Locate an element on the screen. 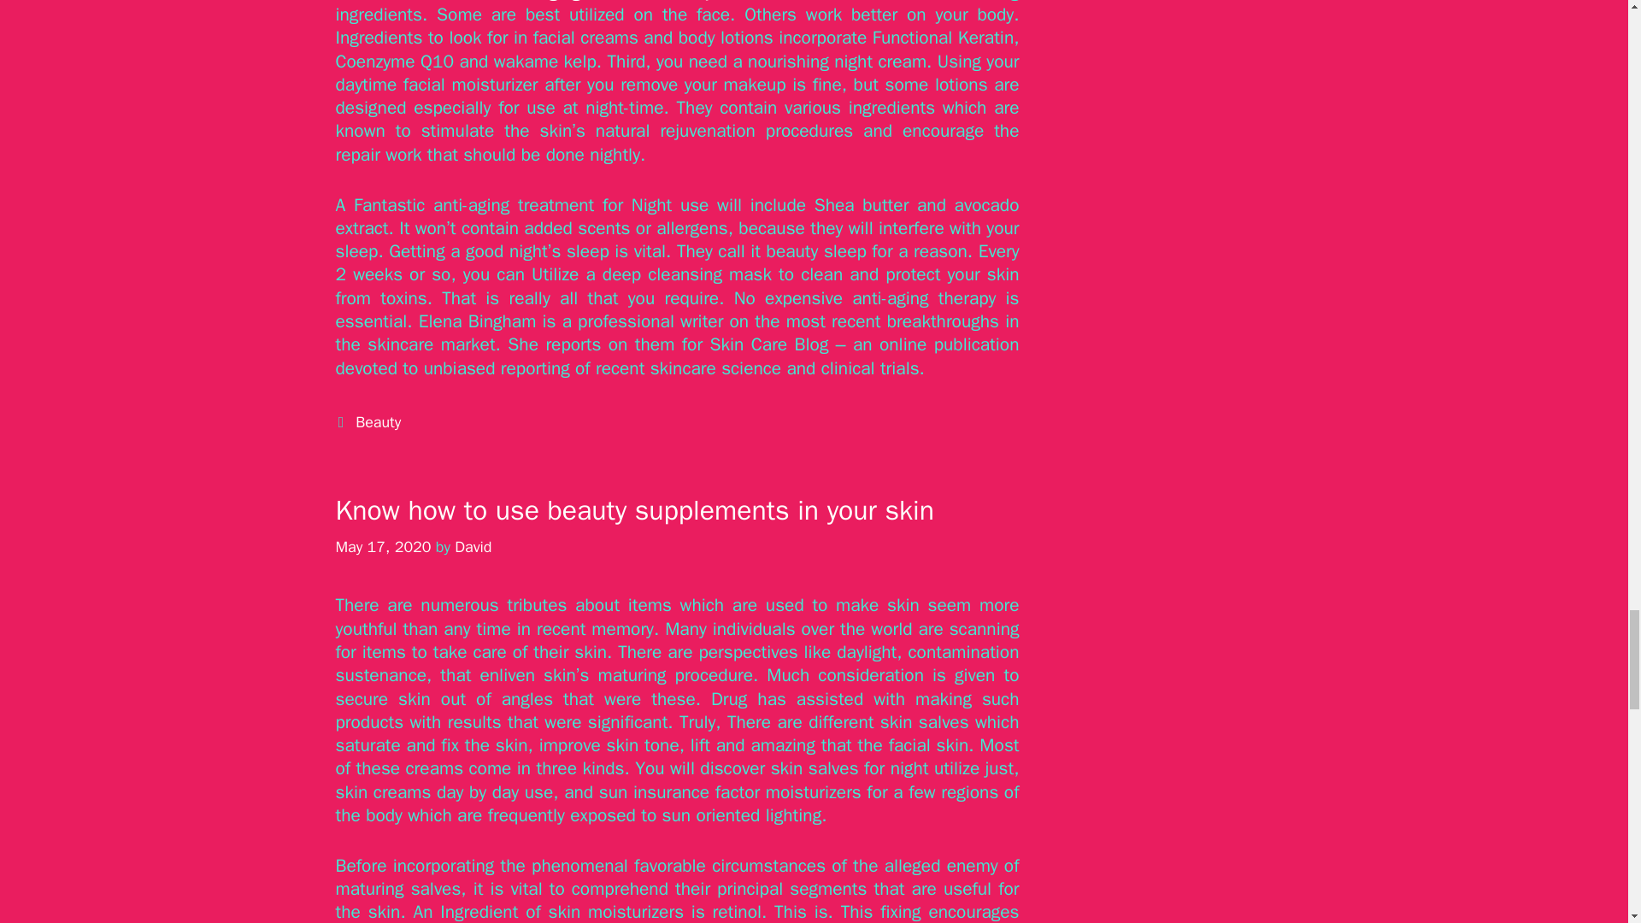 Image resolution: width=1641 pixels, height=923 pixels. View all posts by David is located at coordinates (472, 547).